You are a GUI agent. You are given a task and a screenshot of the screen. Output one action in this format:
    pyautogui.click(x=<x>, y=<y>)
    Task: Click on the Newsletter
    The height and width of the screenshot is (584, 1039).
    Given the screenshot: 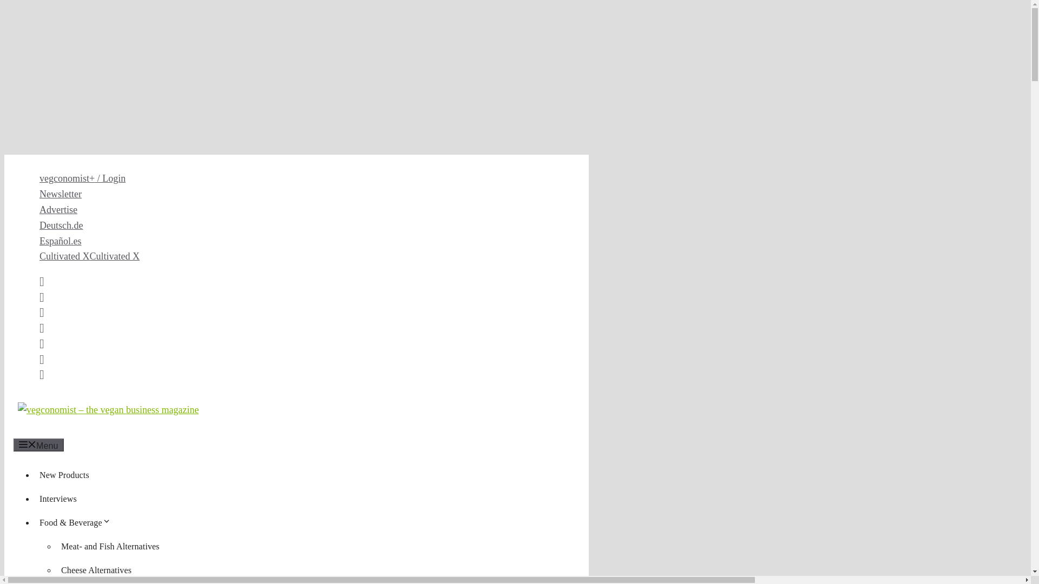 What is the action you would take?
    pyautogui.click(x=61, y=194)
    